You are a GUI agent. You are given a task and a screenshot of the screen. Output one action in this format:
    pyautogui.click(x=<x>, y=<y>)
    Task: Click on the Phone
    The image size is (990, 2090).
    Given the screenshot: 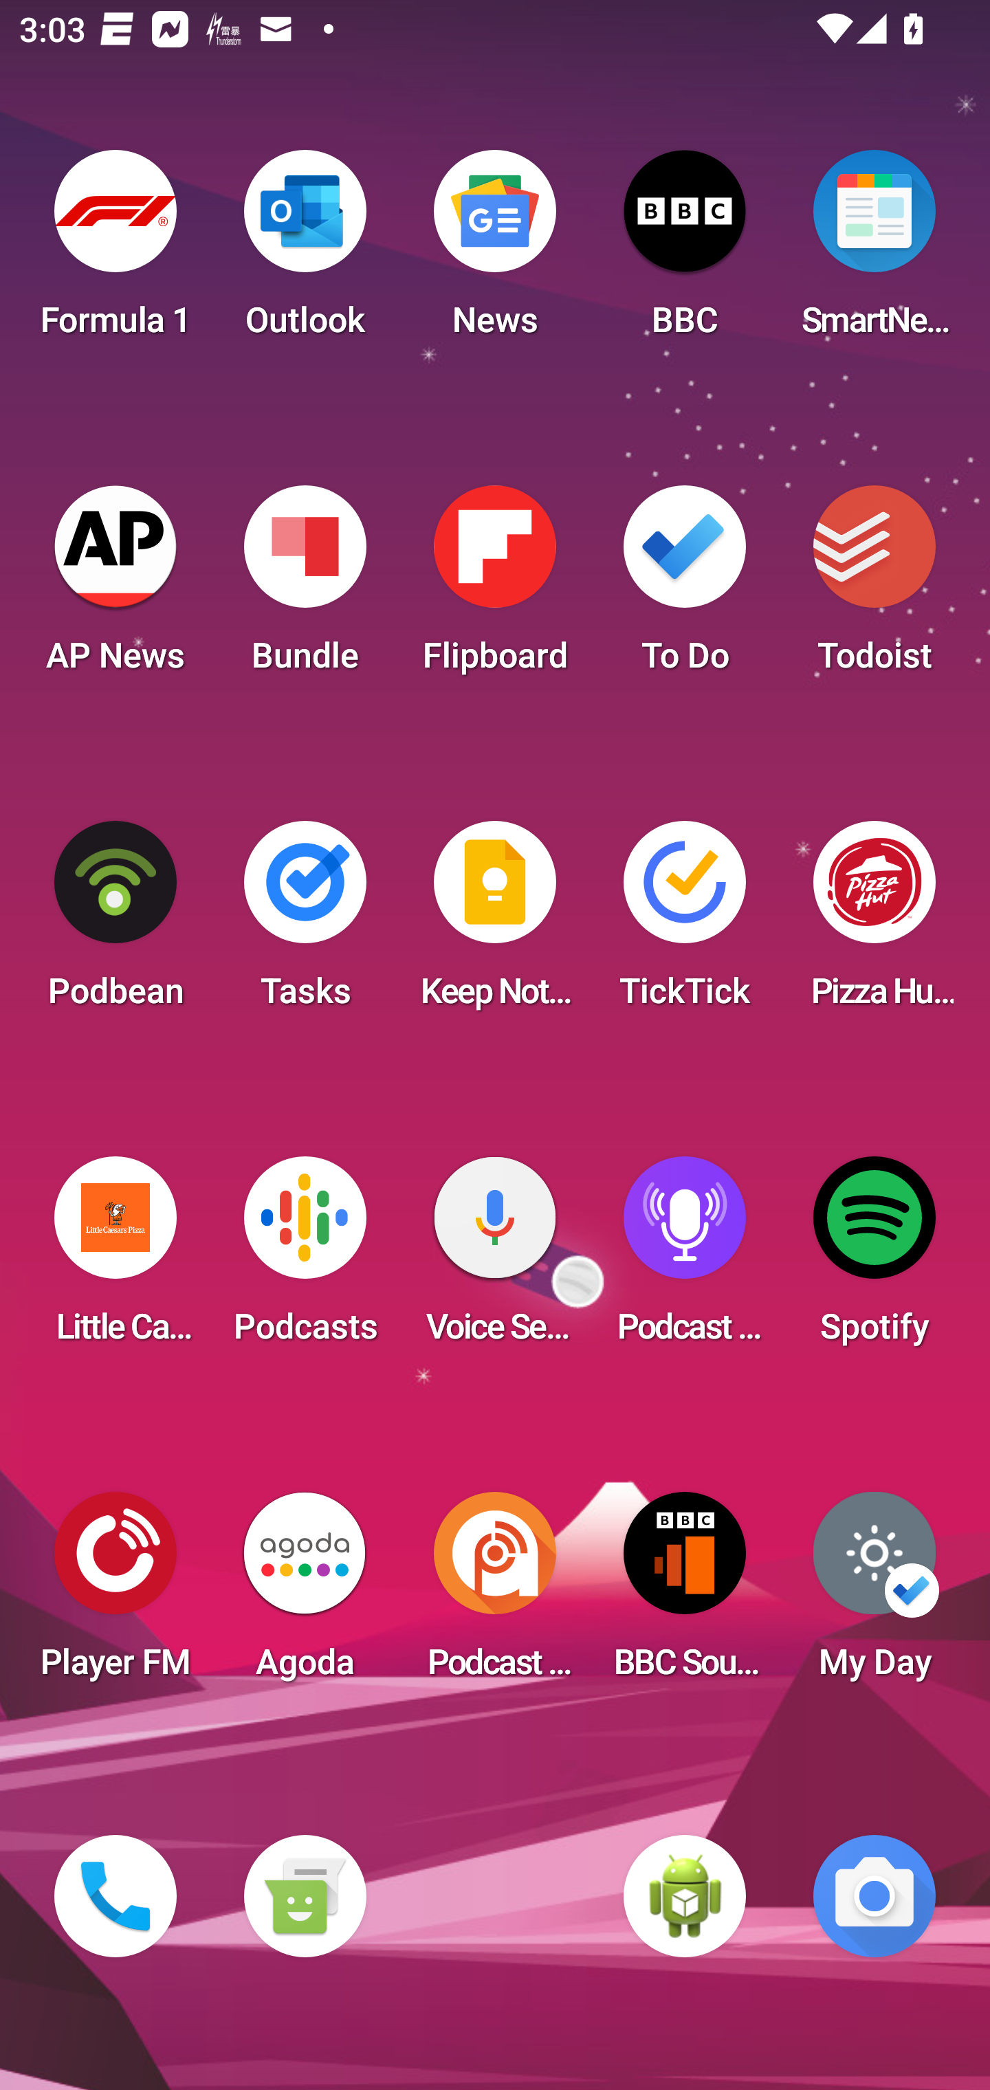 What is the action you would take?
    pyautogui.click(x=115, y=1896)
    